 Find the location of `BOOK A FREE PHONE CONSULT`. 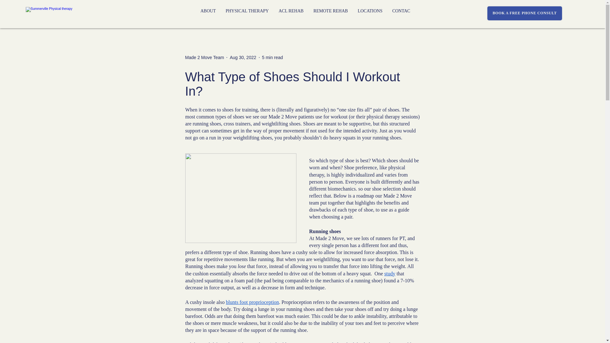

BOOK A FREE PHONE CONSULT is located at coordinates (525, 13).